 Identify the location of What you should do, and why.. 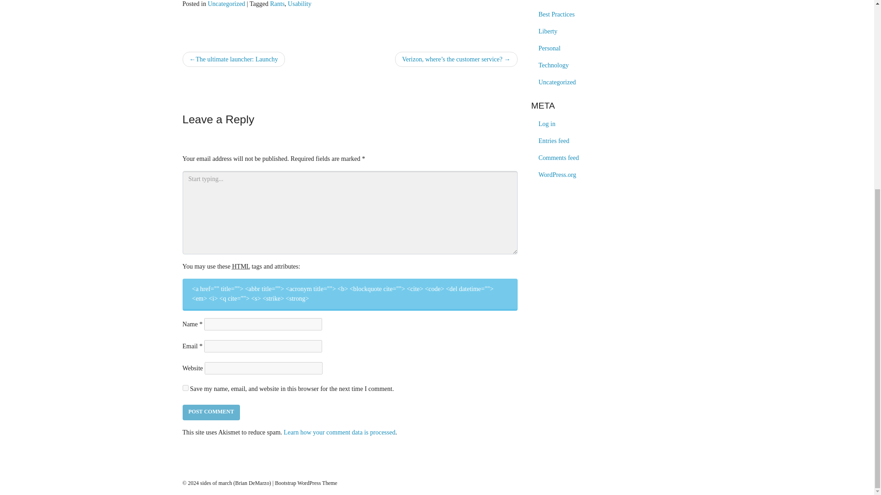
(557, 14).